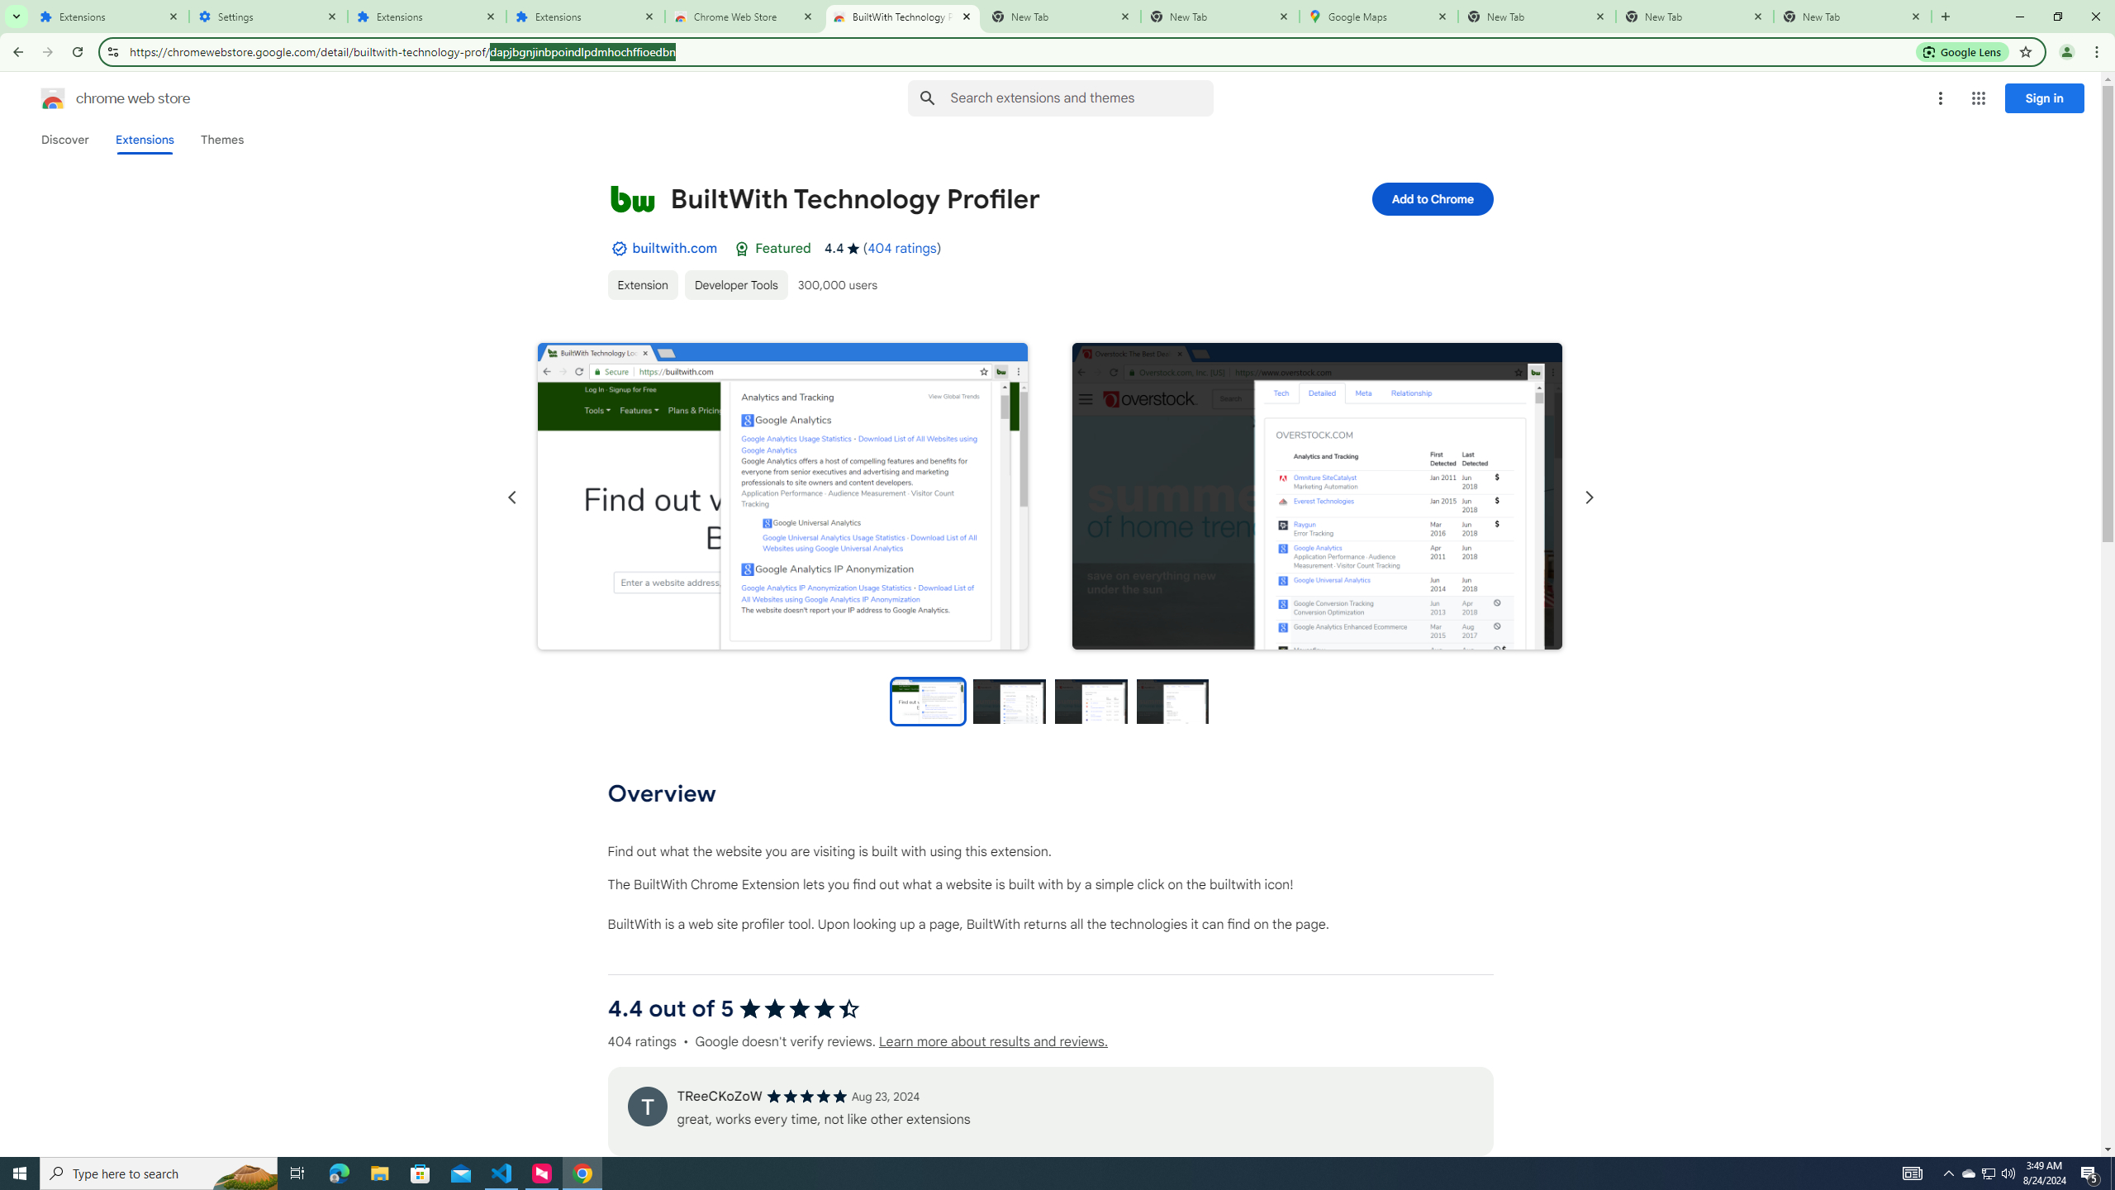  Describe the element at coordinates (798, 1008) in the screenshot. I see `4.4 out of 5 stars` at that location.